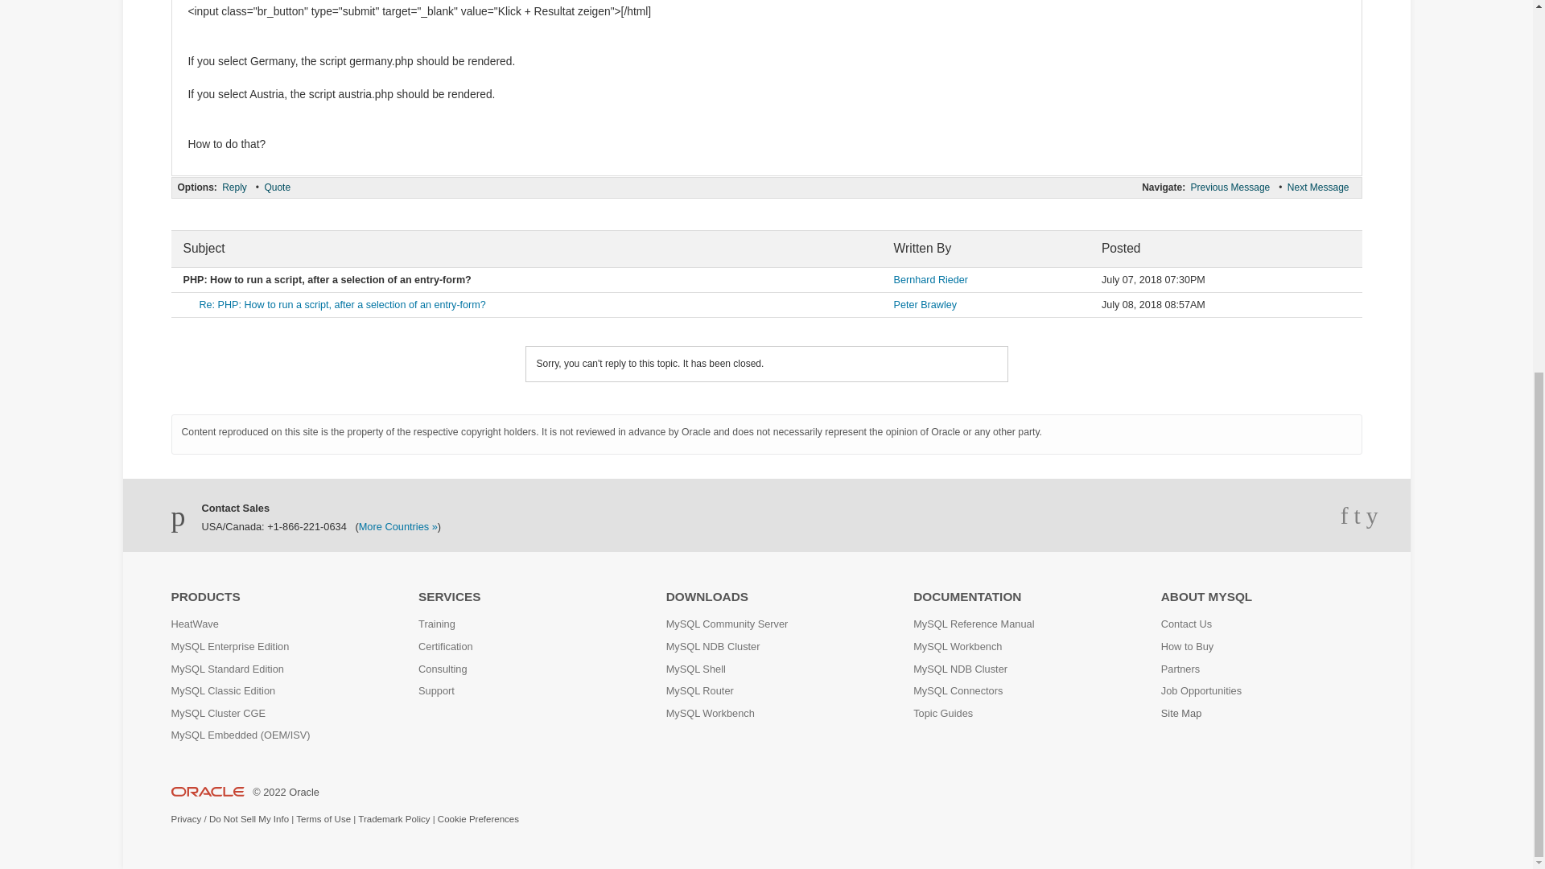 Image resolution: width=1545 pixels, height=869 pixels. Describe the element at coordinates (925, 304) in the screenshot. I see `Peter Brawley` at that location.